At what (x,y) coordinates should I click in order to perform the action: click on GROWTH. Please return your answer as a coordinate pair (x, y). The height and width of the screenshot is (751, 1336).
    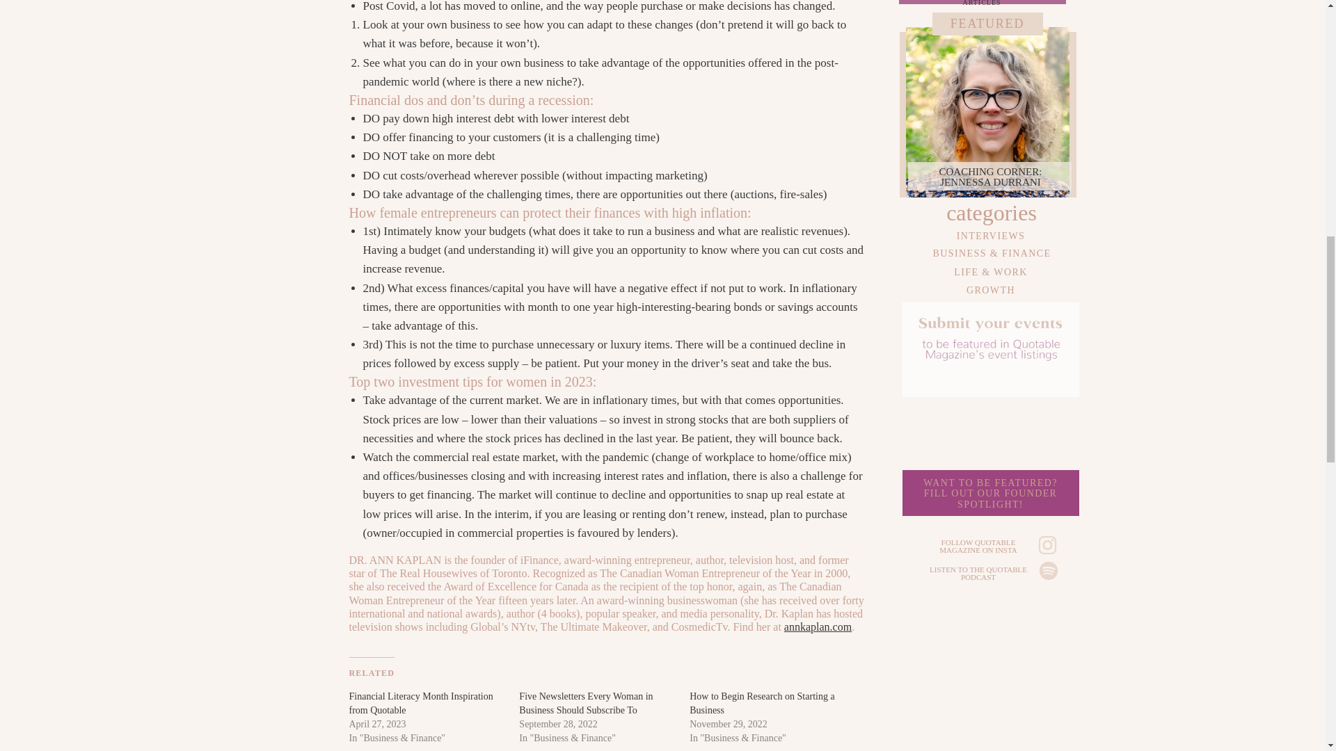
    Looking at the image, I should click on (989, 496).